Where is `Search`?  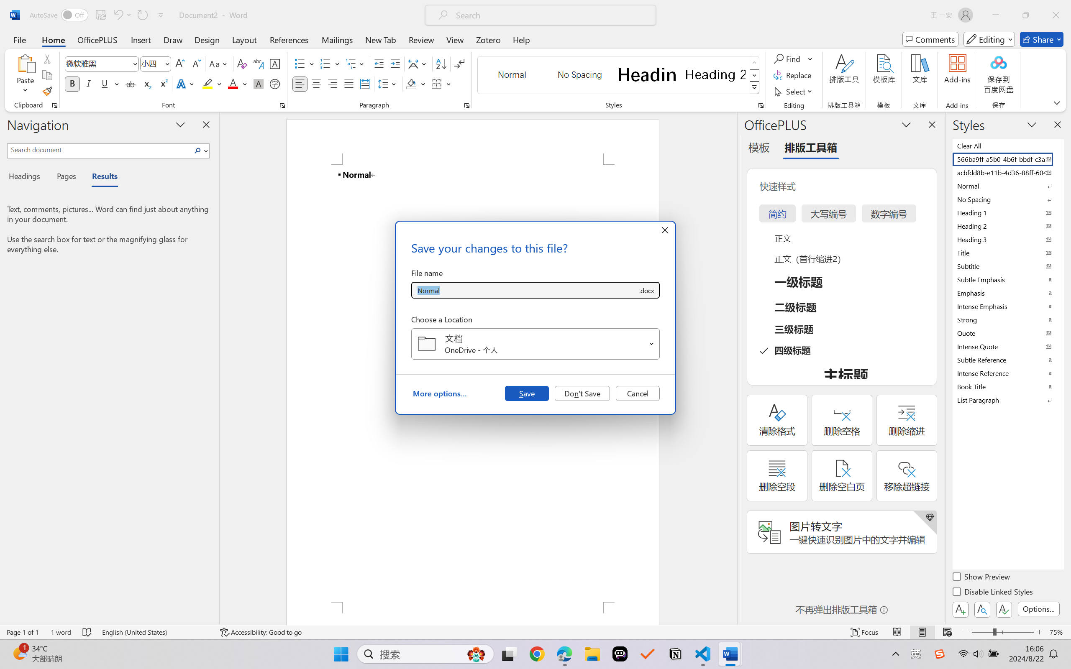
Search is located at coordinates (198, 151).